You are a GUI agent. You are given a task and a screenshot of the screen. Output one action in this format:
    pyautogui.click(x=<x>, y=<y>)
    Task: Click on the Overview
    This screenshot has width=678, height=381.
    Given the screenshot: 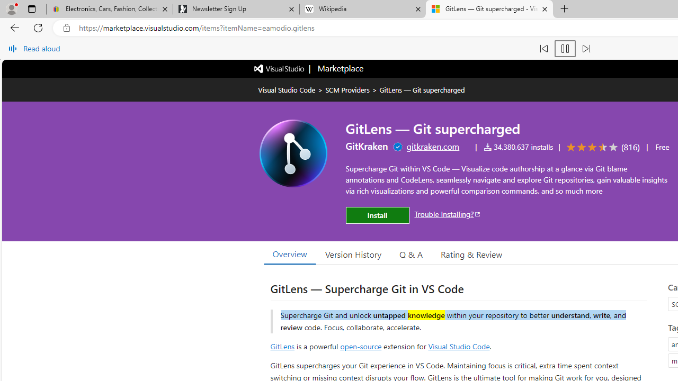 What is the action you would take?
    pyautogui.click(x=289, y=254)
    